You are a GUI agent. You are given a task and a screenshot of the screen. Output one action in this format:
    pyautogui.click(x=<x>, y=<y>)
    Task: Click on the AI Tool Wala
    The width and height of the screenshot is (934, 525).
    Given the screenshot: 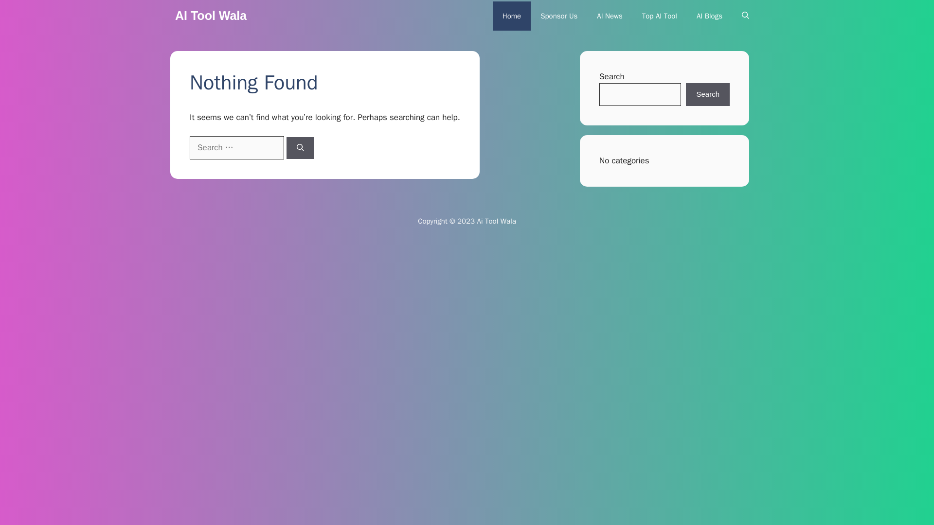 What is the action you would take?
    pyautogui.click(x=211, y=16)
    